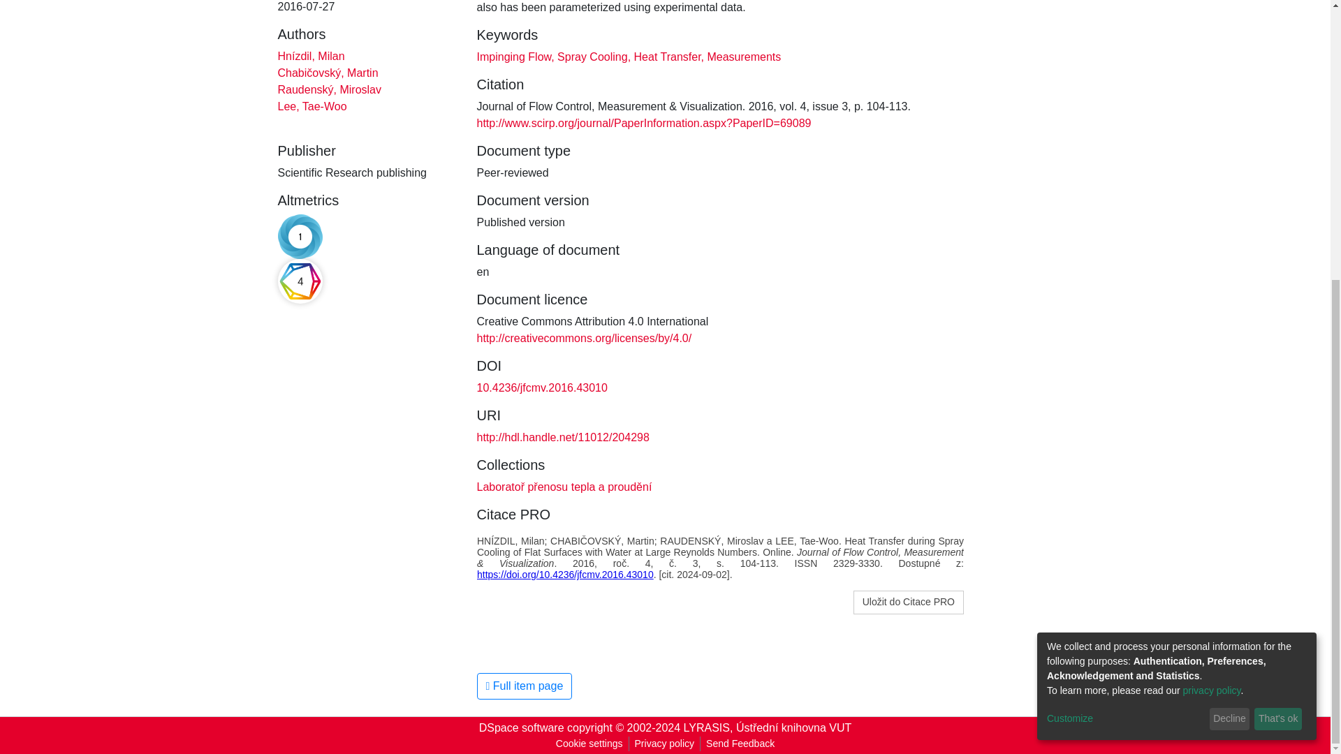  I want to click on Spray Cooling,, so click(592, 57).